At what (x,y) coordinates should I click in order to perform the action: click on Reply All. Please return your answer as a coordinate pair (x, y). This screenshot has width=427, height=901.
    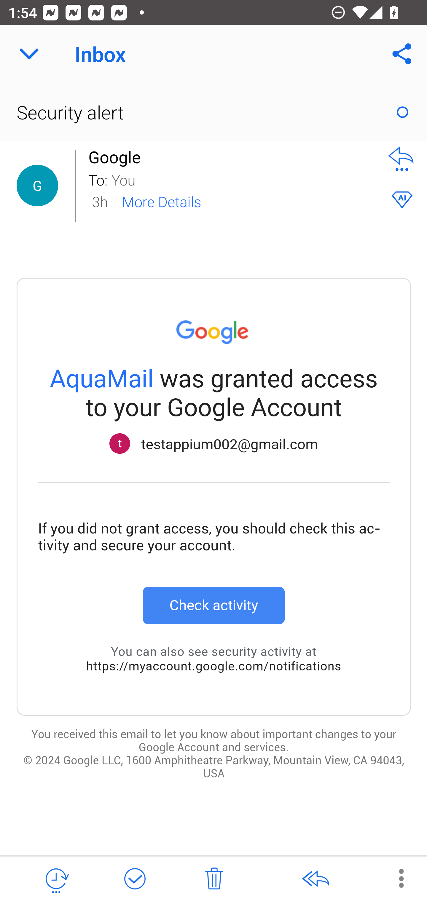
    Looking at the image, I should click on (315, 879).